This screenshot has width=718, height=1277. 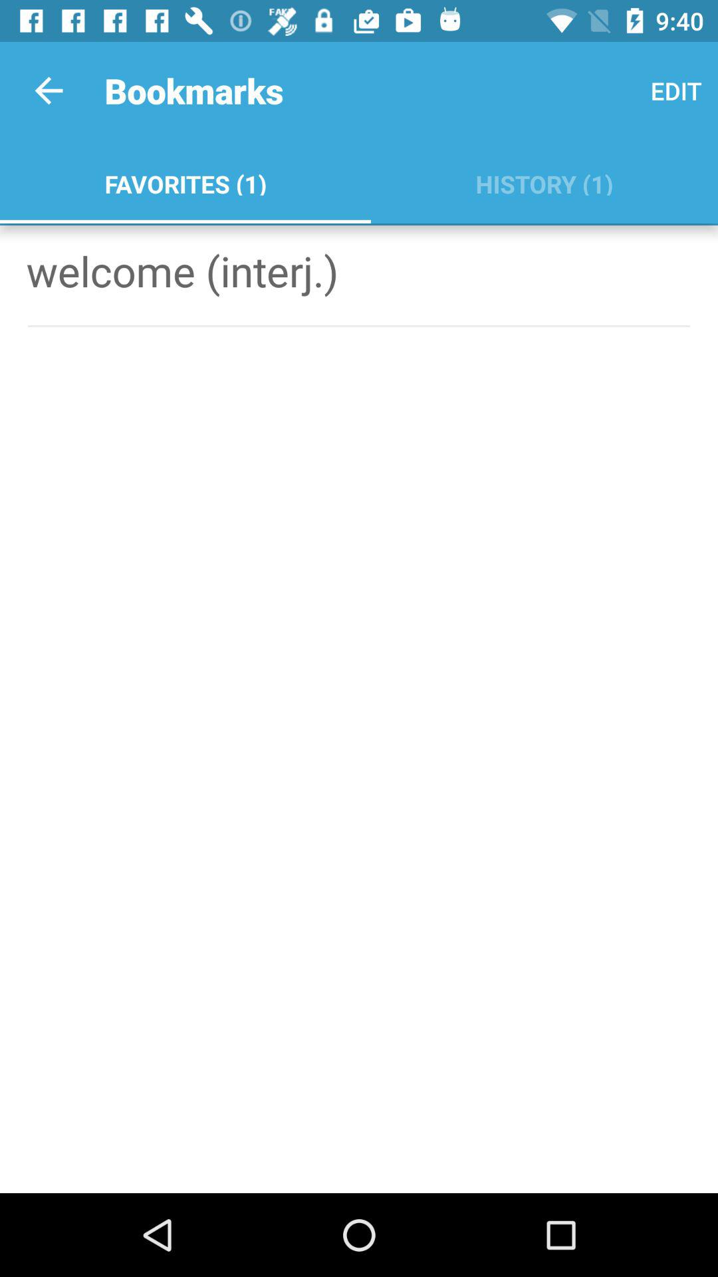 What do you see at coordinates (675, 90) in the screenshot?
I see `click edit icon` at bounding box center [675, 90].